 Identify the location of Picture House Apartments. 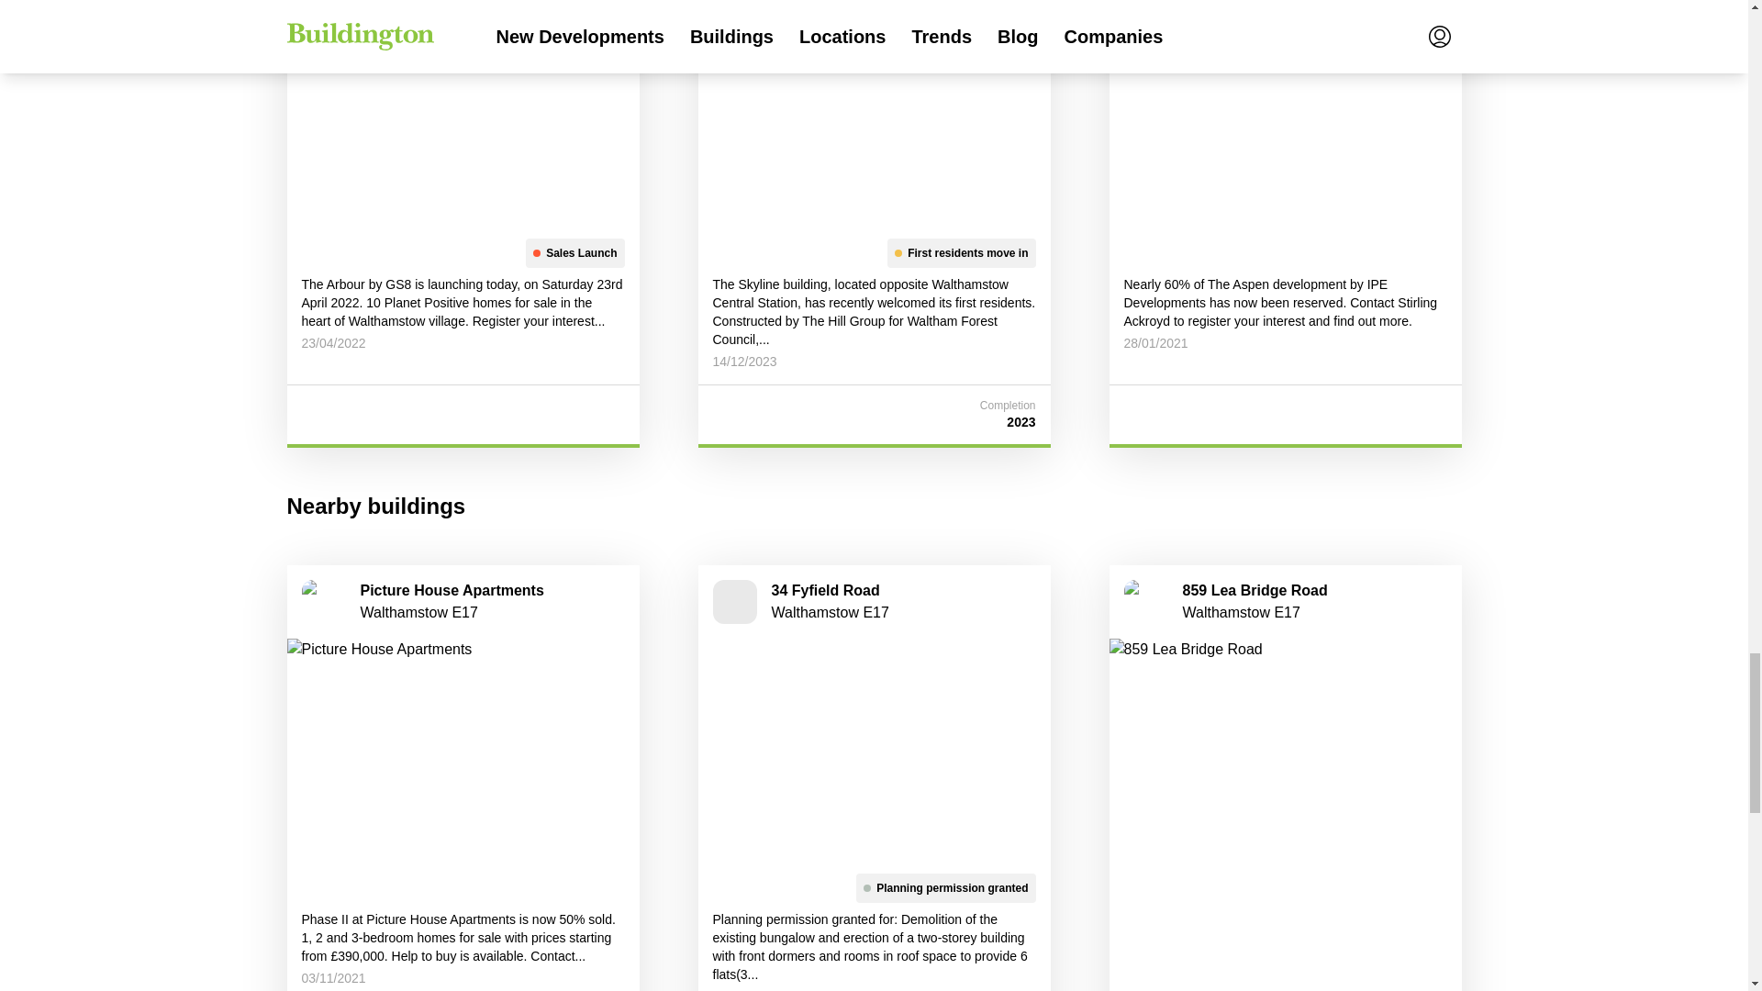
(462, 749).